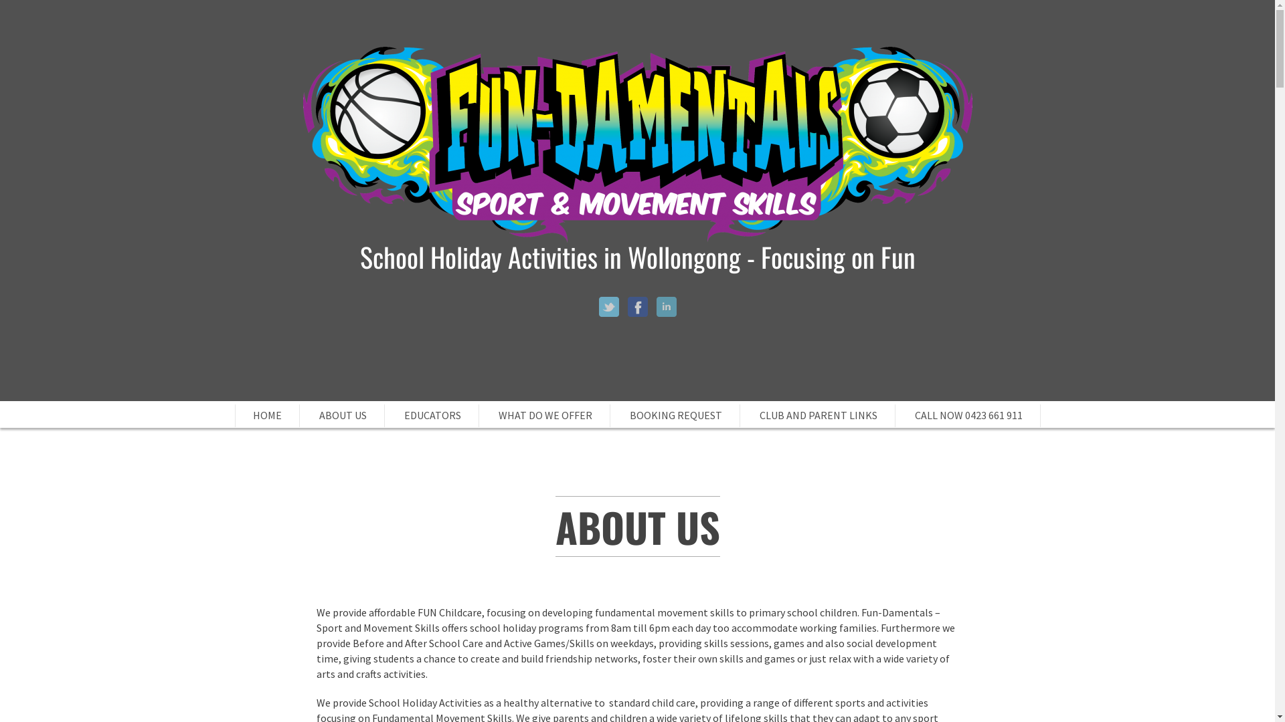  What do you see at coordinates (343, 415) in the screenshot?
I see `ABOUT US` at bounding box center [343, 415].